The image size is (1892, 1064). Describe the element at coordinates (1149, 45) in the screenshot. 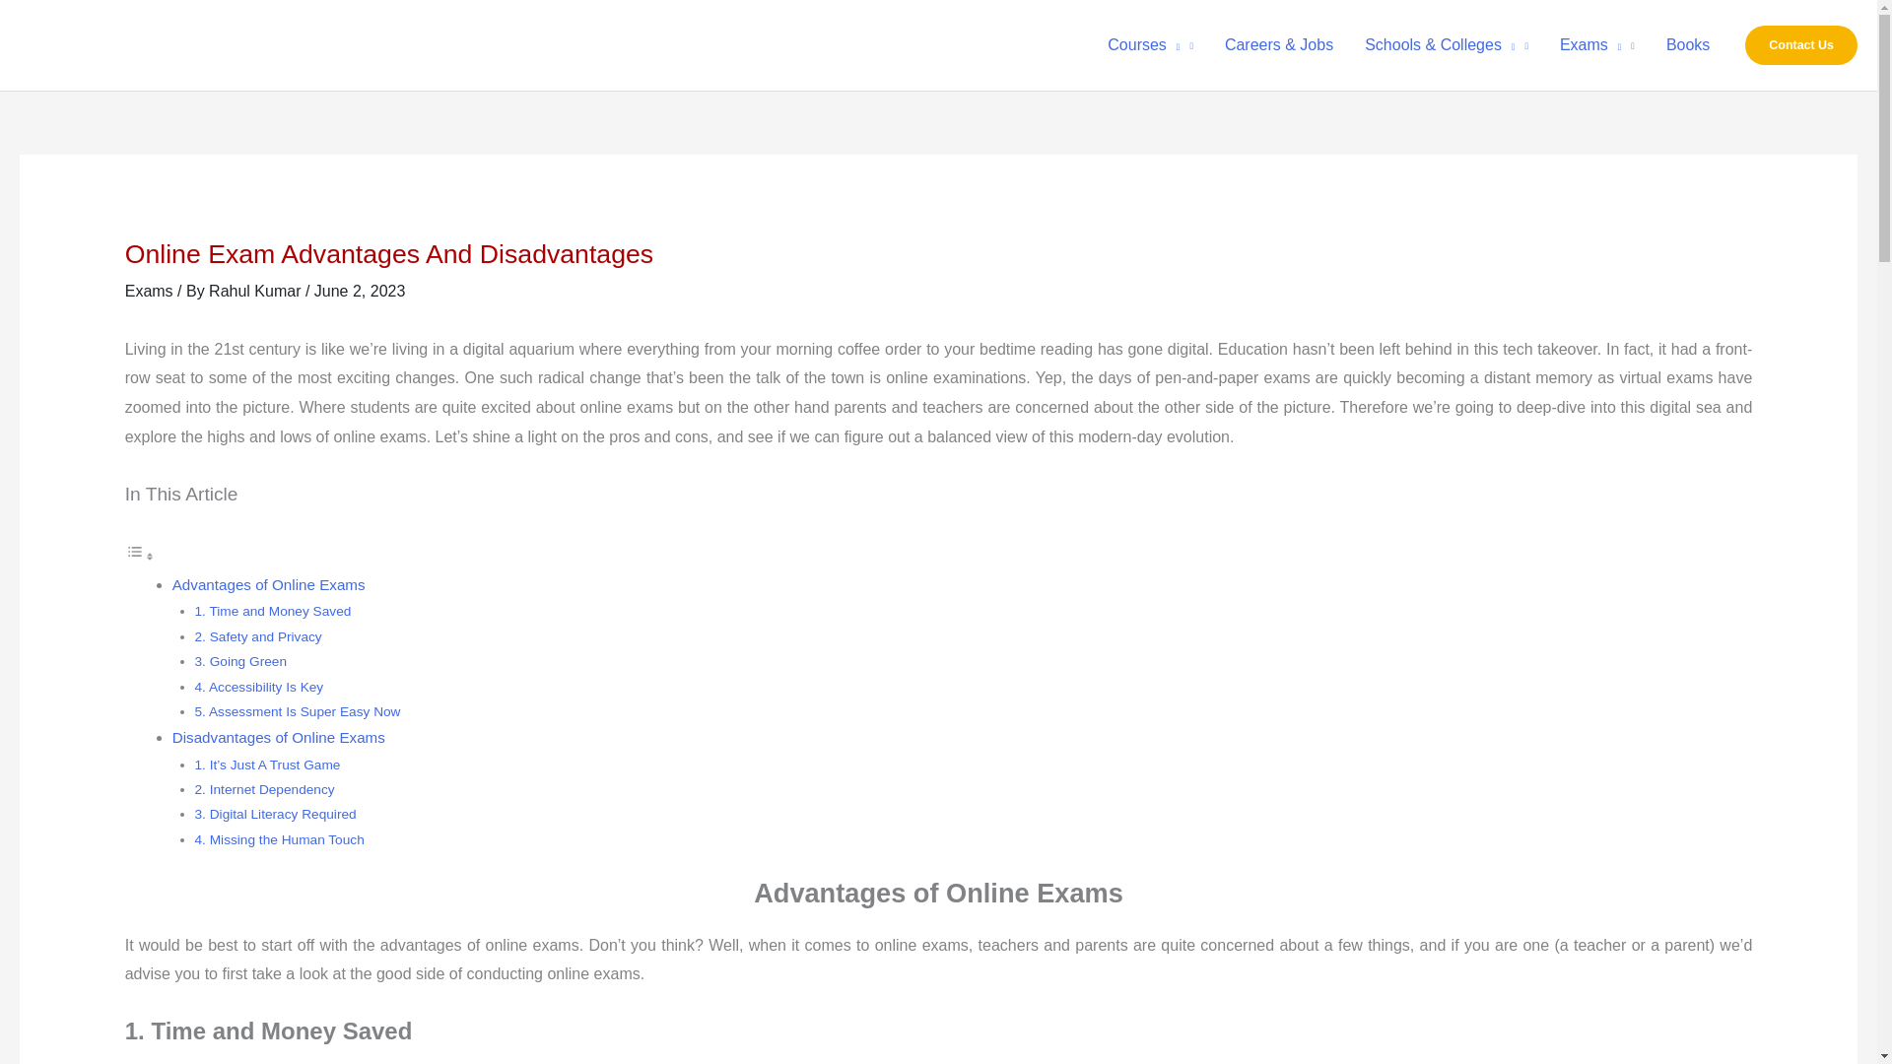

I see `Courses` at that location.